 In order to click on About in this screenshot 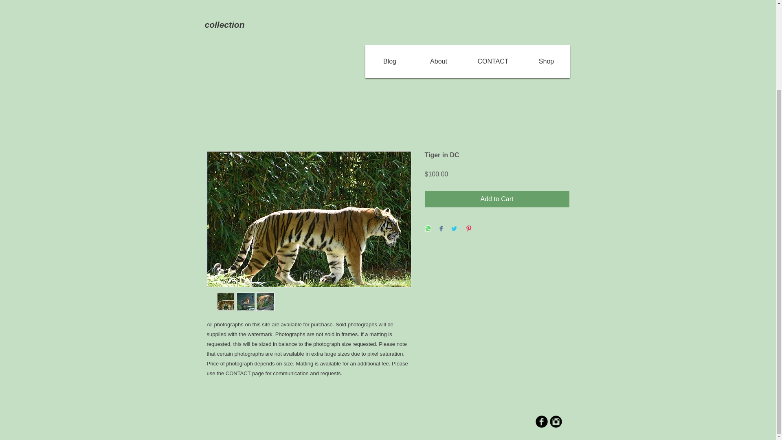, I will do `click(438, 61)`.